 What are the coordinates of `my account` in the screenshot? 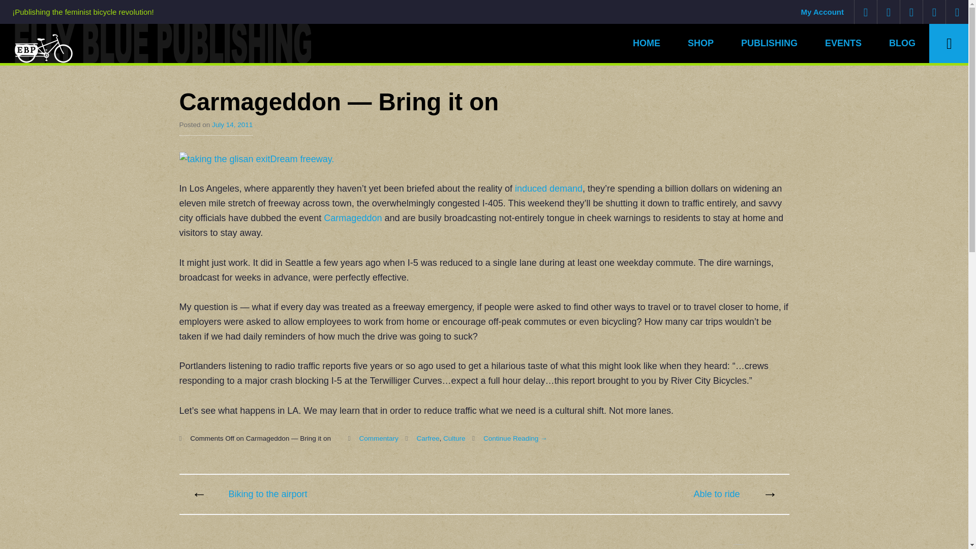 It's located at (822, 12).